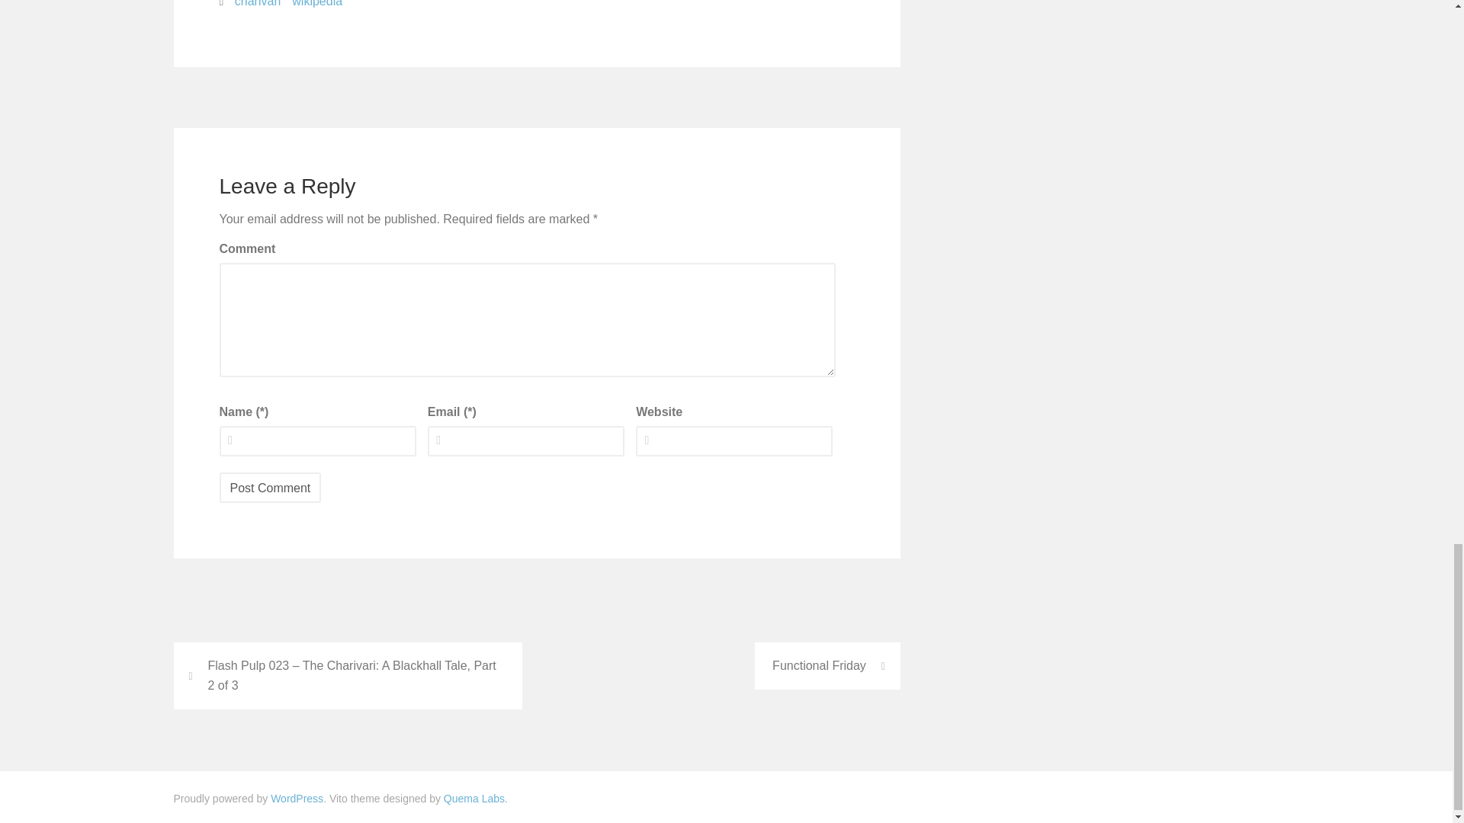  What do you see at coordinates (271, 487) in the screenshot?
I see `Post Comment` at bounding box center [271, 487].